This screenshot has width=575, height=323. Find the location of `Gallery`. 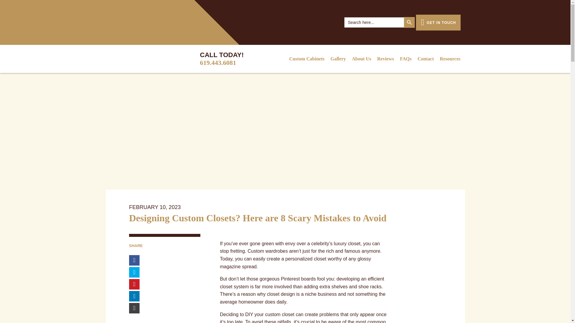

Gallery is located at coordinates (338, 59).